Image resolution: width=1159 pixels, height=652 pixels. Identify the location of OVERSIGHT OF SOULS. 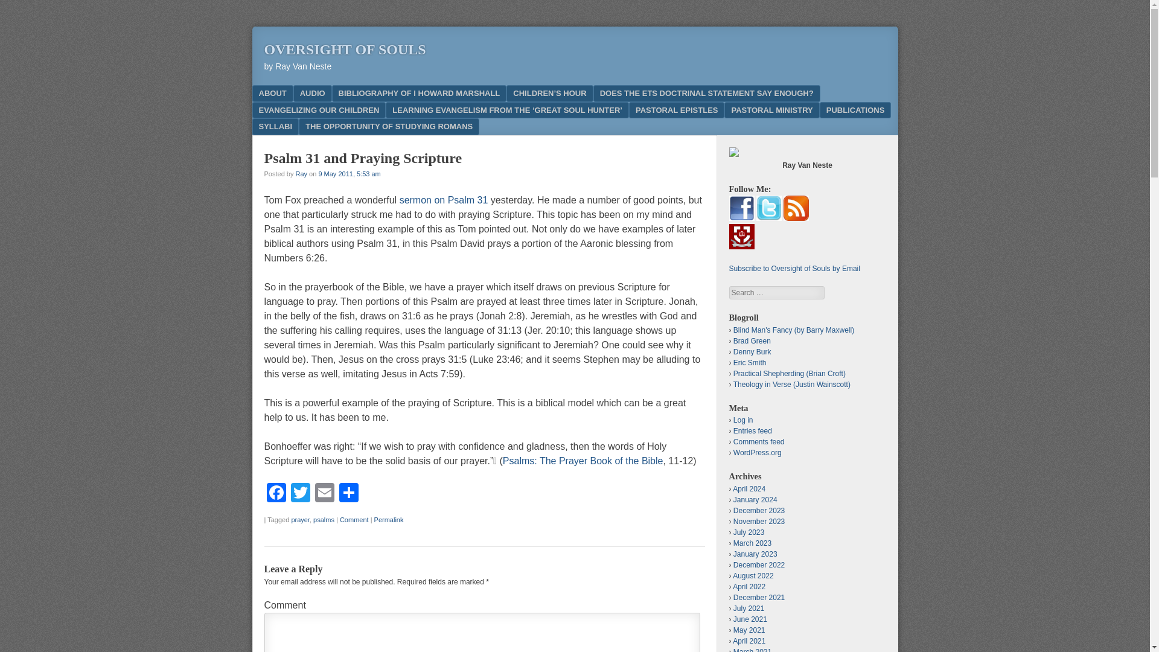
(345, 50).